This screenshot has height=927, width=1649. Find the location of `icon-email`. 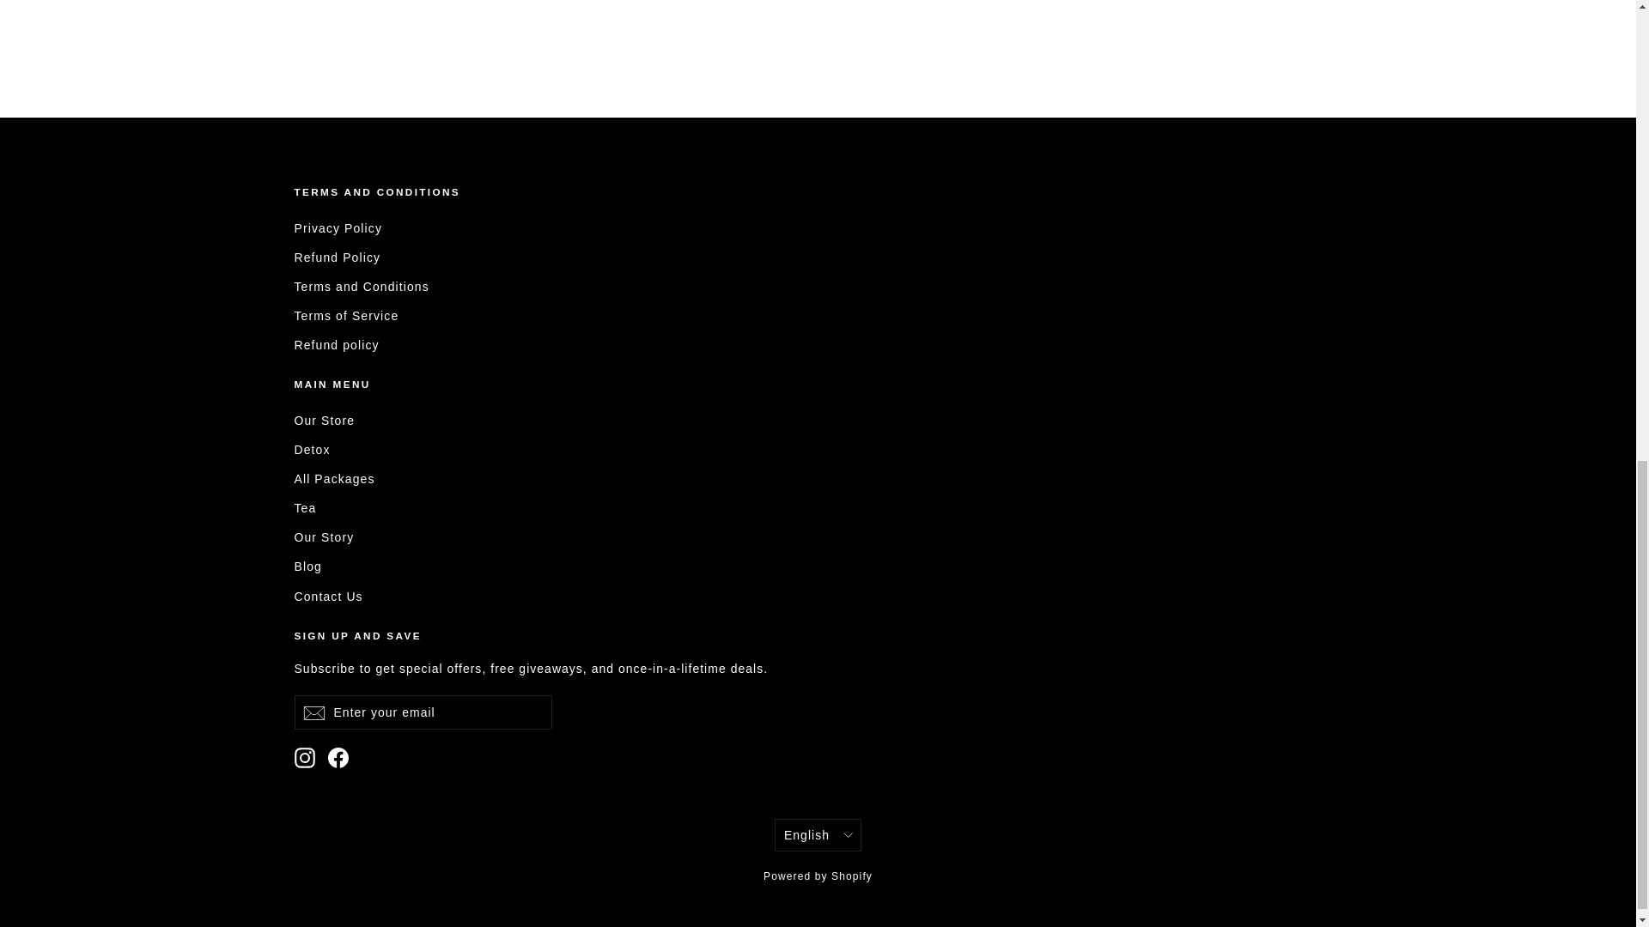

icon-email is located at coordinates (313, 712).